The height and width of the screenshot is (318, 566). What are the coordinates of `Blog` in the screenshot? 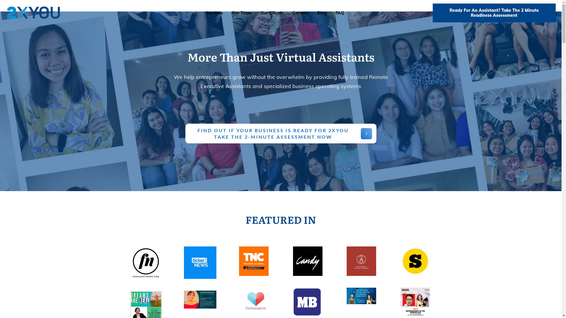 It's located at (322, 13).